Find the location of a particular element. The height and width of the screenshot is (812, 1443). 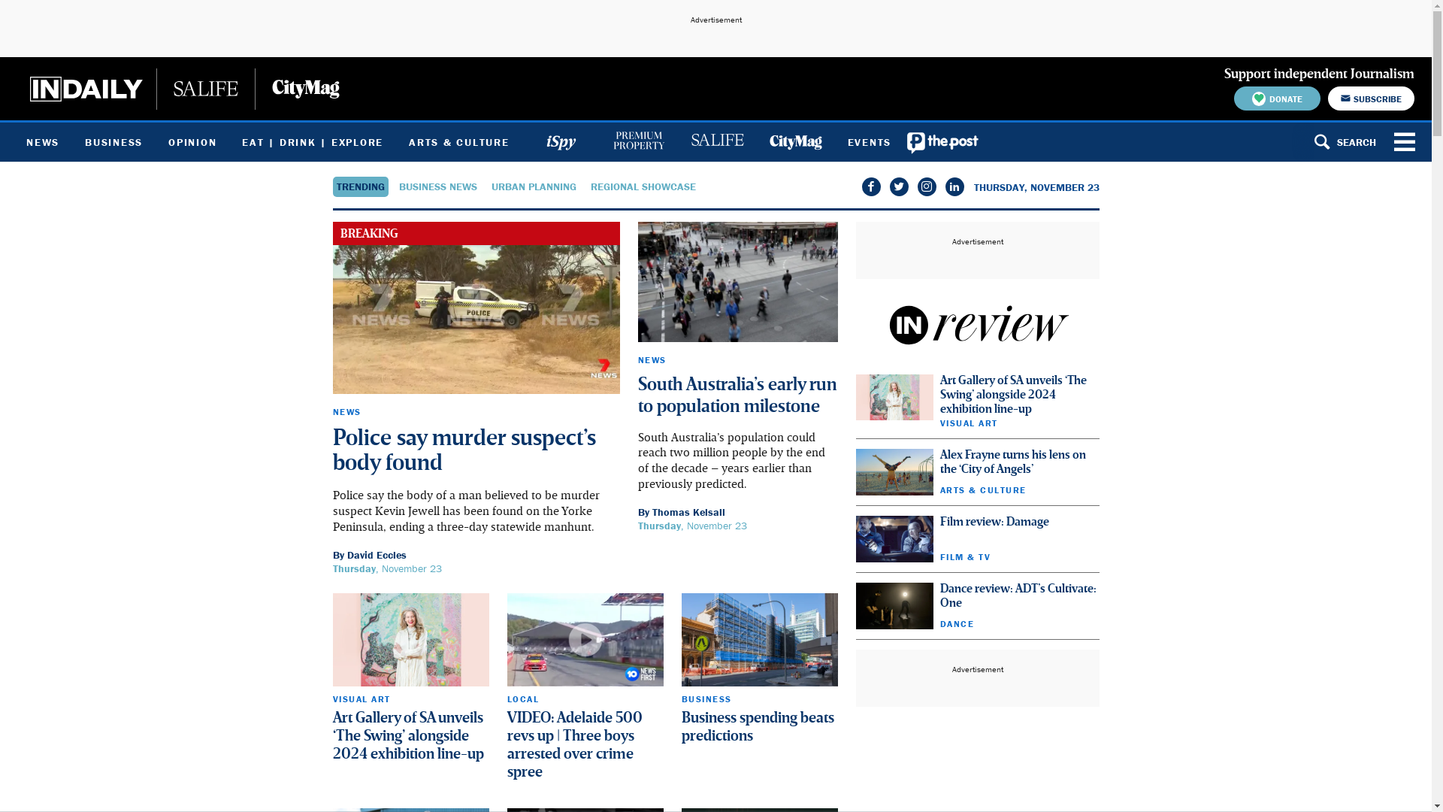

BUSINESS is located at coordinates (114, 142).